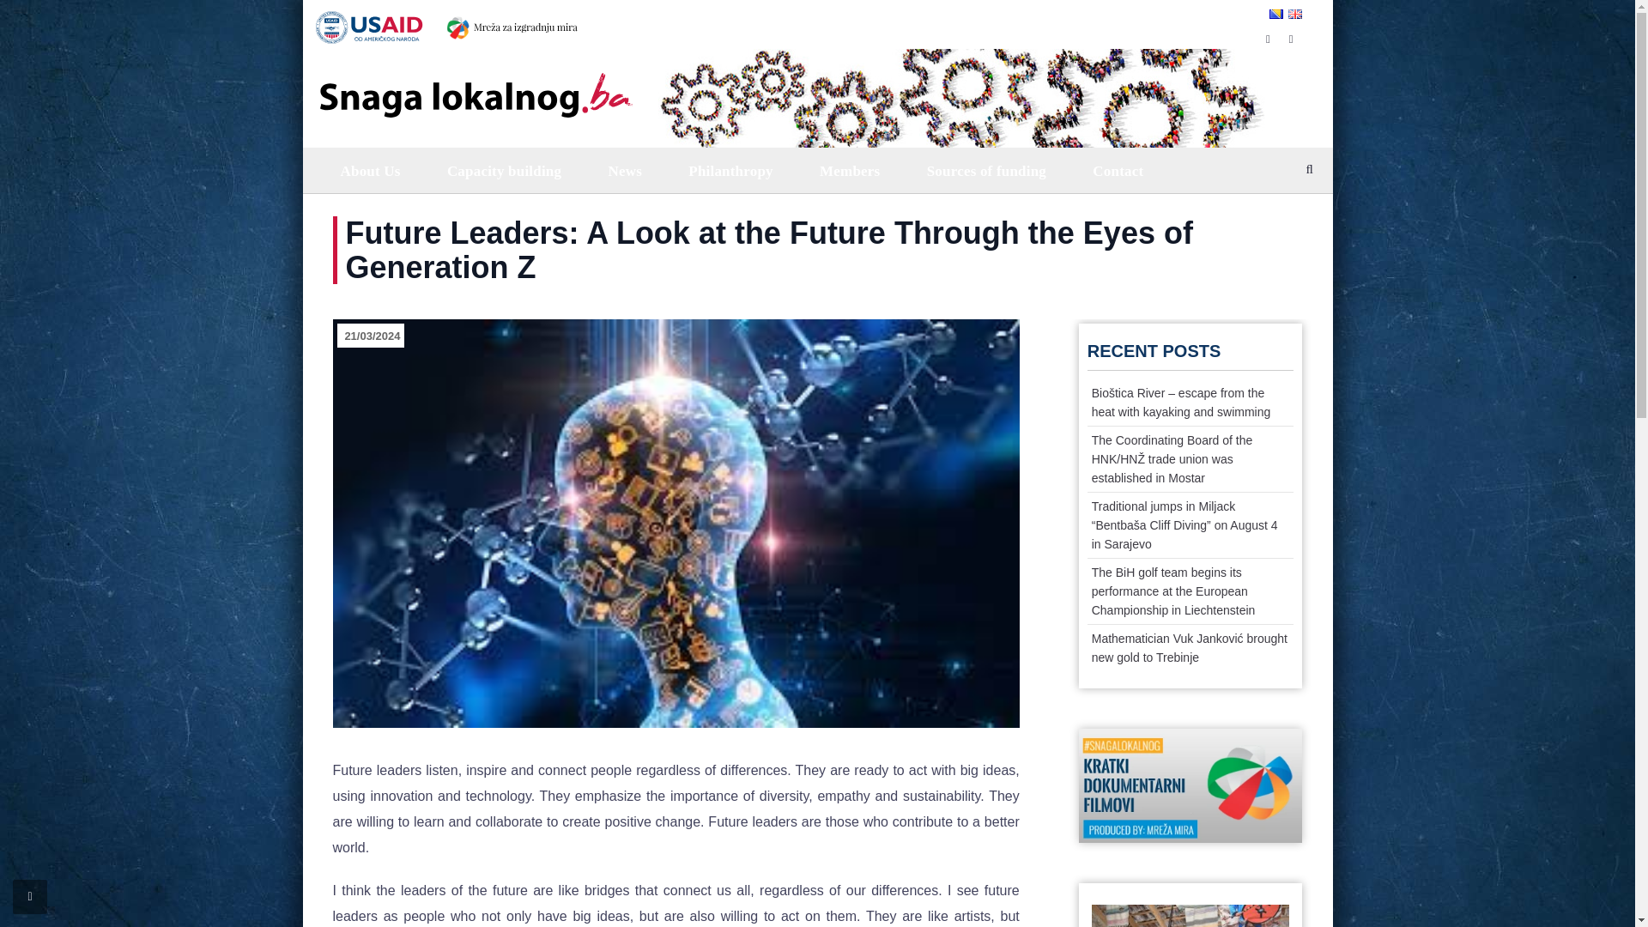 Image resolution: width=1648 pixels, height=927 pixels. I want to click on News, so click(623, 170).